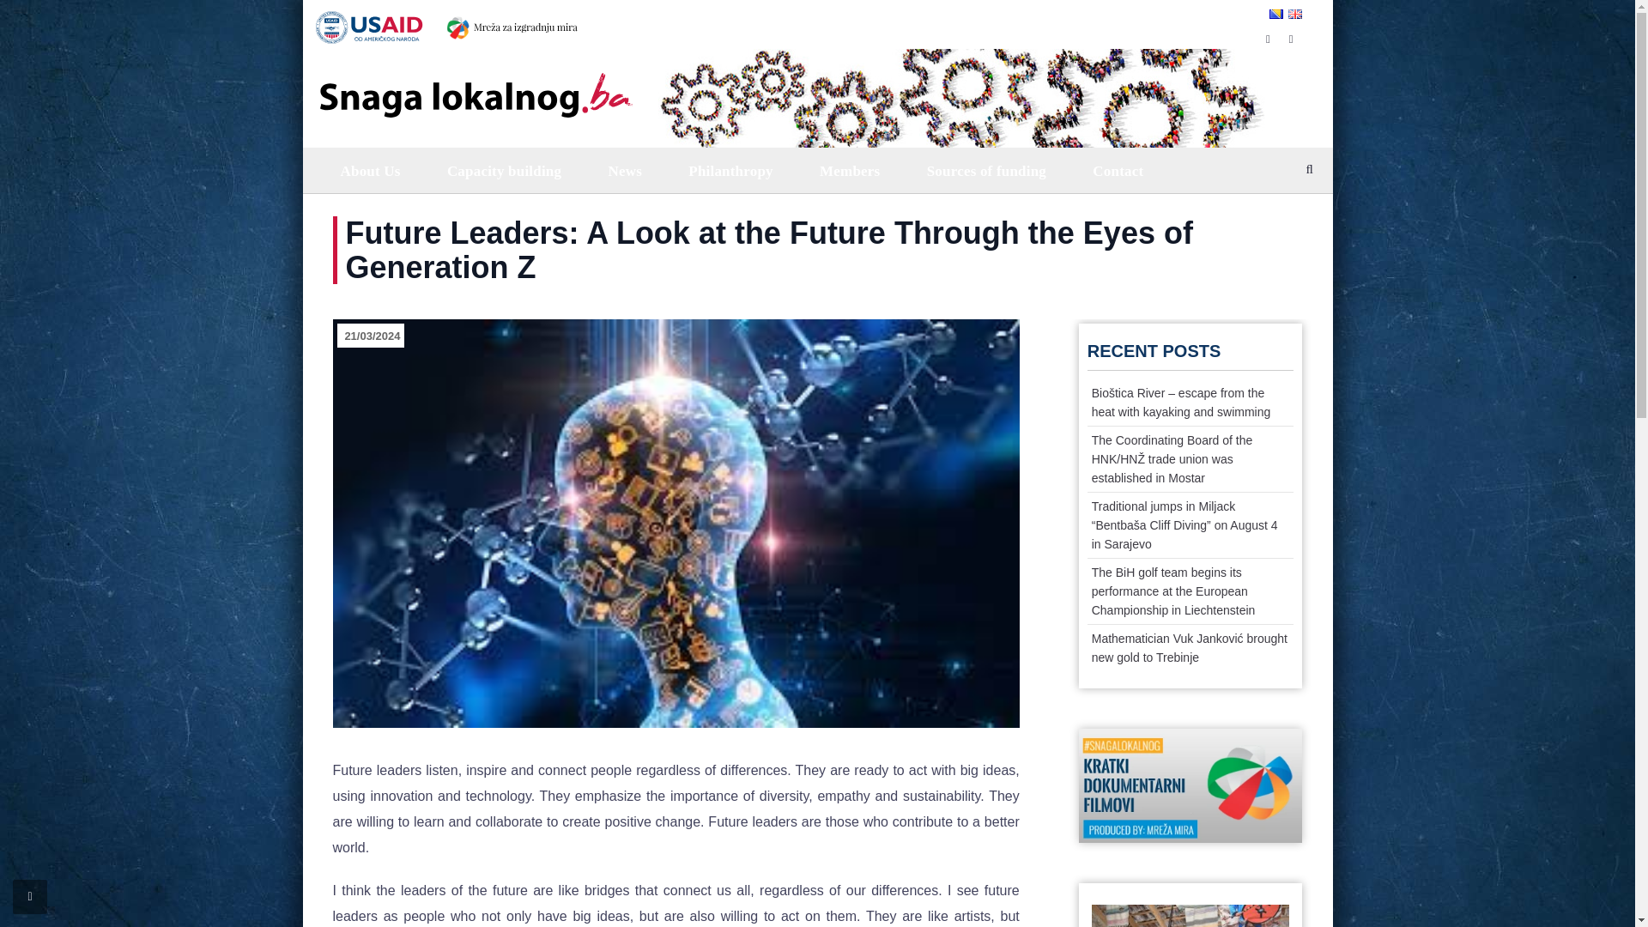 Image resolution: width=1648 pixels, height=927 pixels. I want to click on News, so click(623, 170).